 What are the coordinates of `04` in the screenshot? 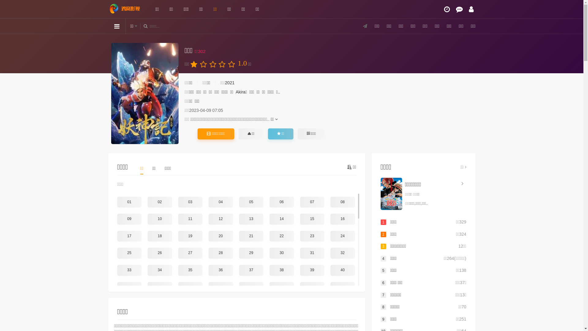 It's located at (221, 202).